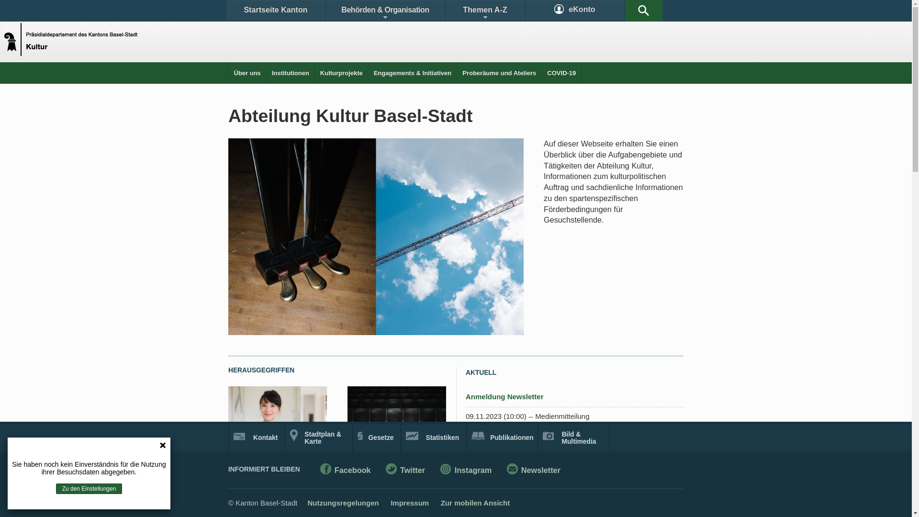  I want to click on Gesetze, so click(377, 438).